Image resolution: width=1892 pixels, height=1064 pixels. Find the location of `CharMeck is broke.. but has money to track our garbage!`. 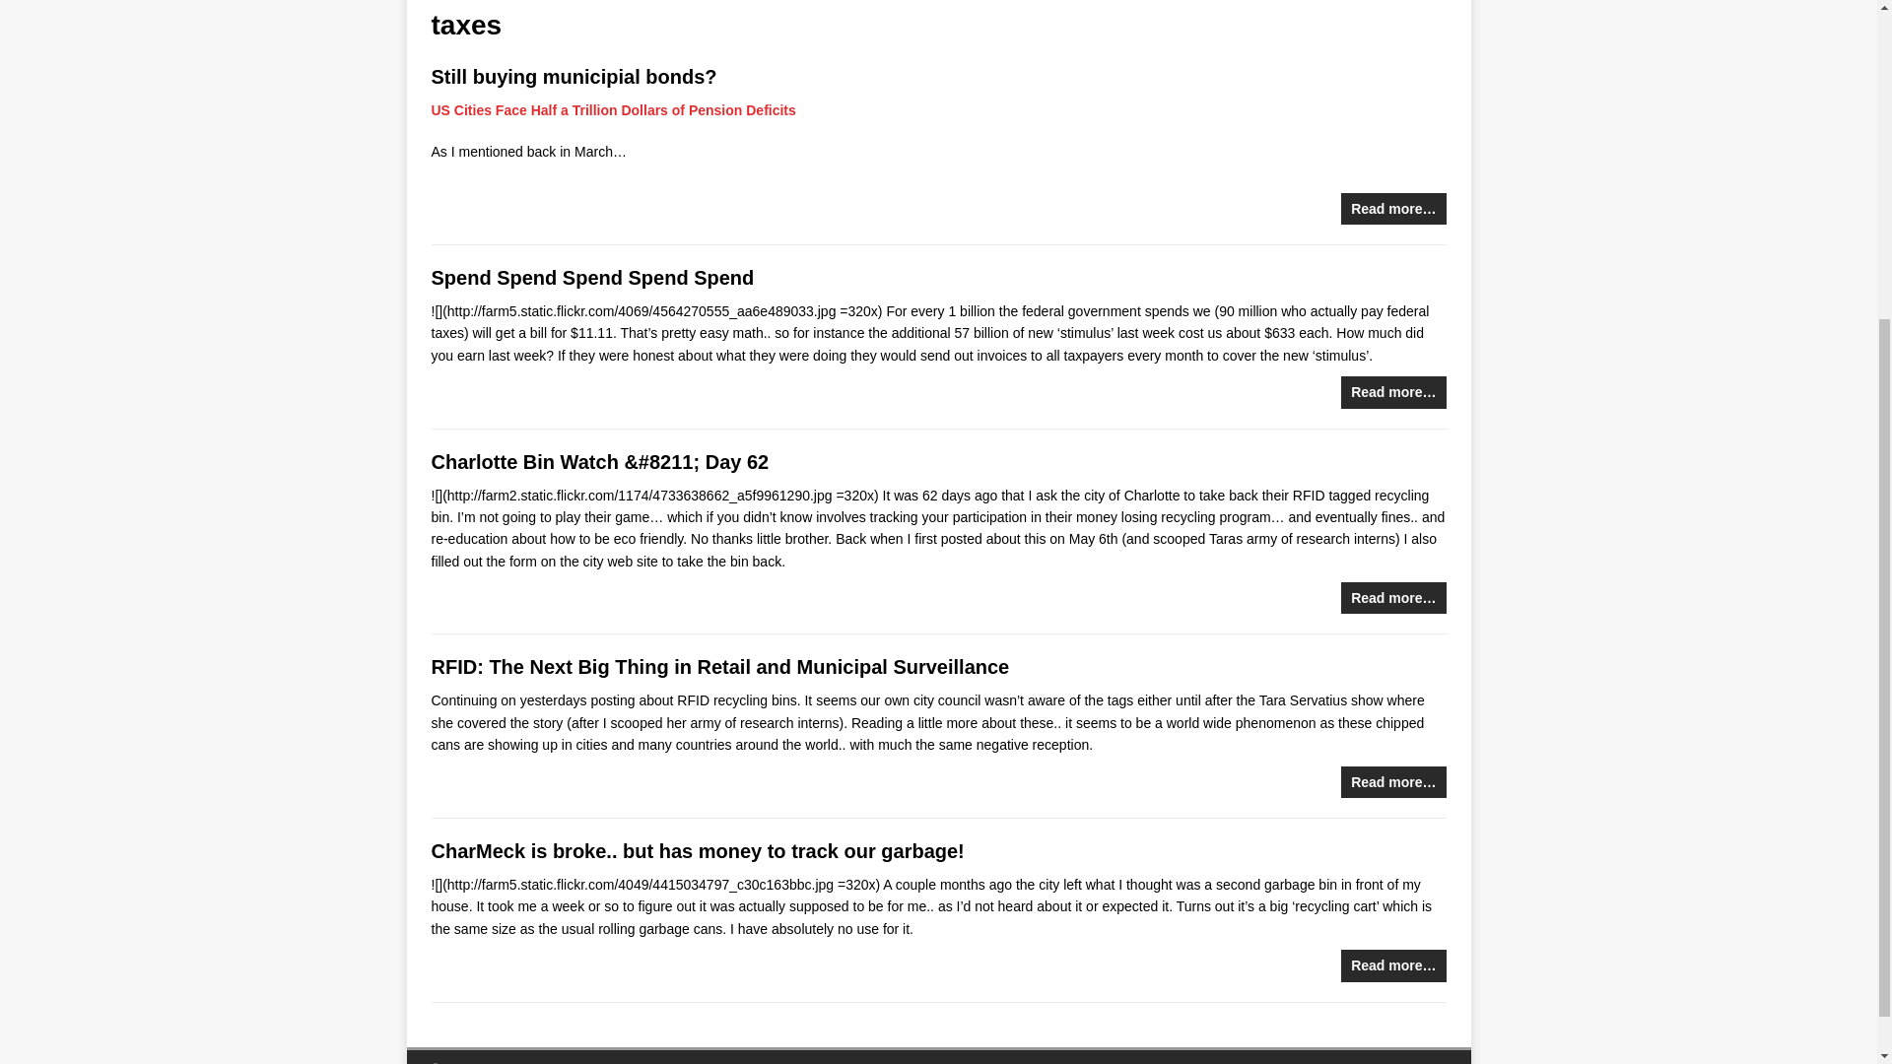

CharMeck is broke.. but has money to track our garbage! is located at coordinates (698, 851).